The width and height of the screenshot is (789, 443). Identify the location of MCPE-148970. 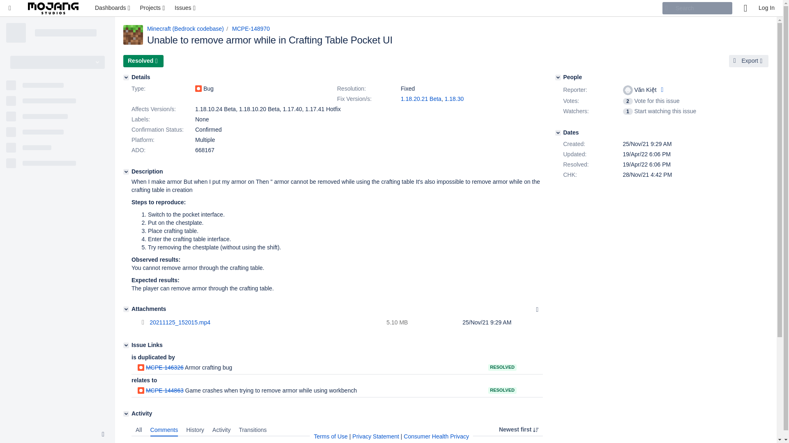
(251, 28).